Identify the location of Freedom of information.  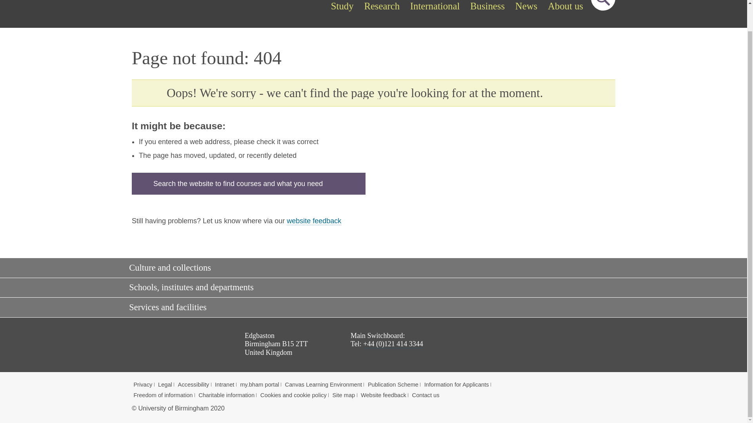
(163, 395).